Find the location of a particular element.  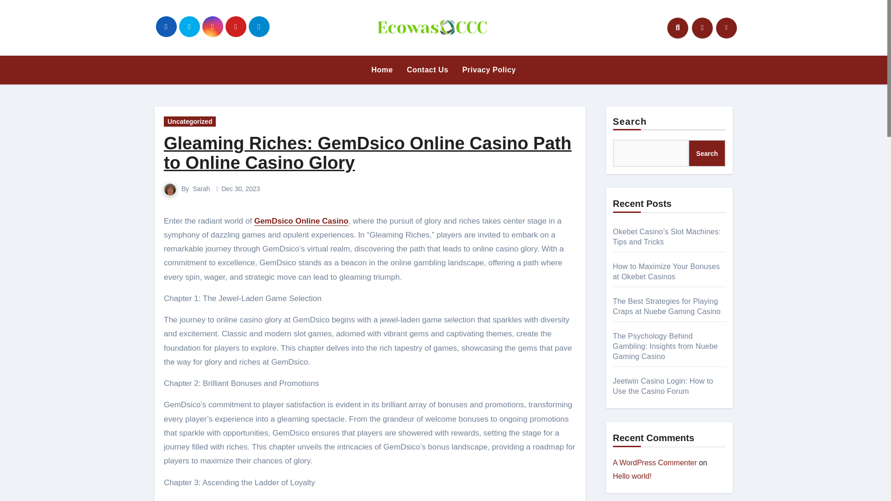

Sarah is located at coordinates (200, 188).